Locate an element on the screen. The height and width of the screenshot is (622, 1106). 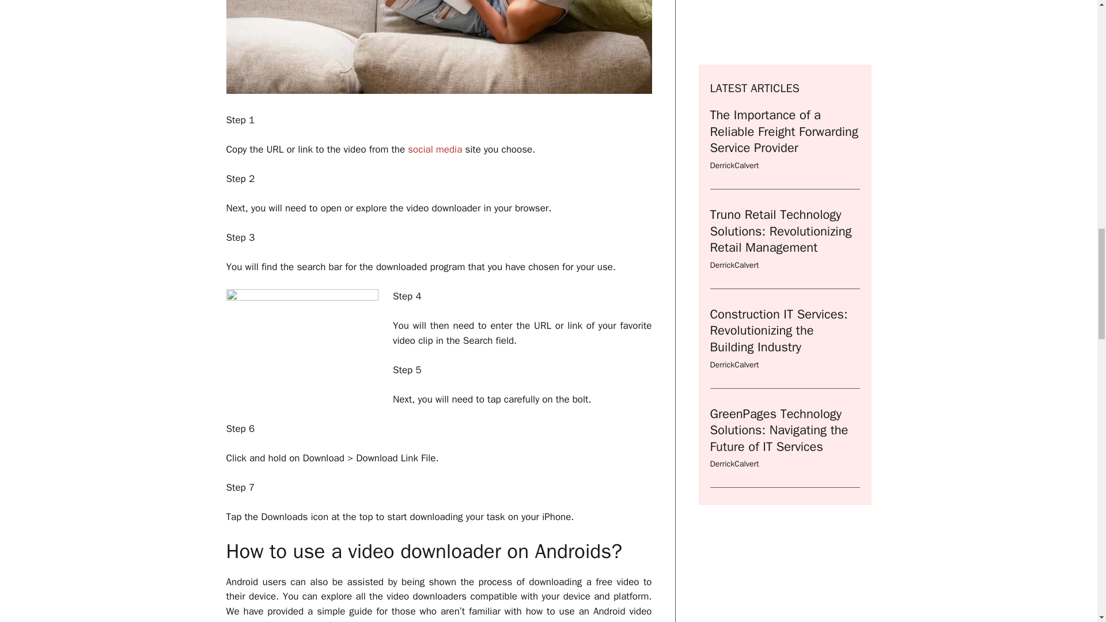
social media is located at coordinates (435, 150).